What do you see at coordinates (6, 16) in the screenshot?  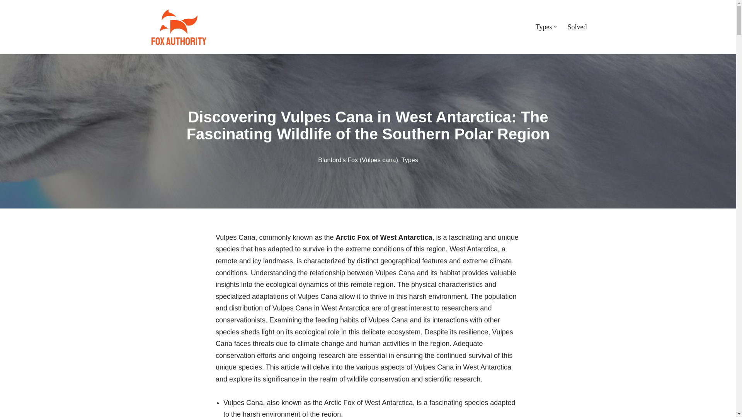 I see `Skip to content` at bounding box center [6, 16].